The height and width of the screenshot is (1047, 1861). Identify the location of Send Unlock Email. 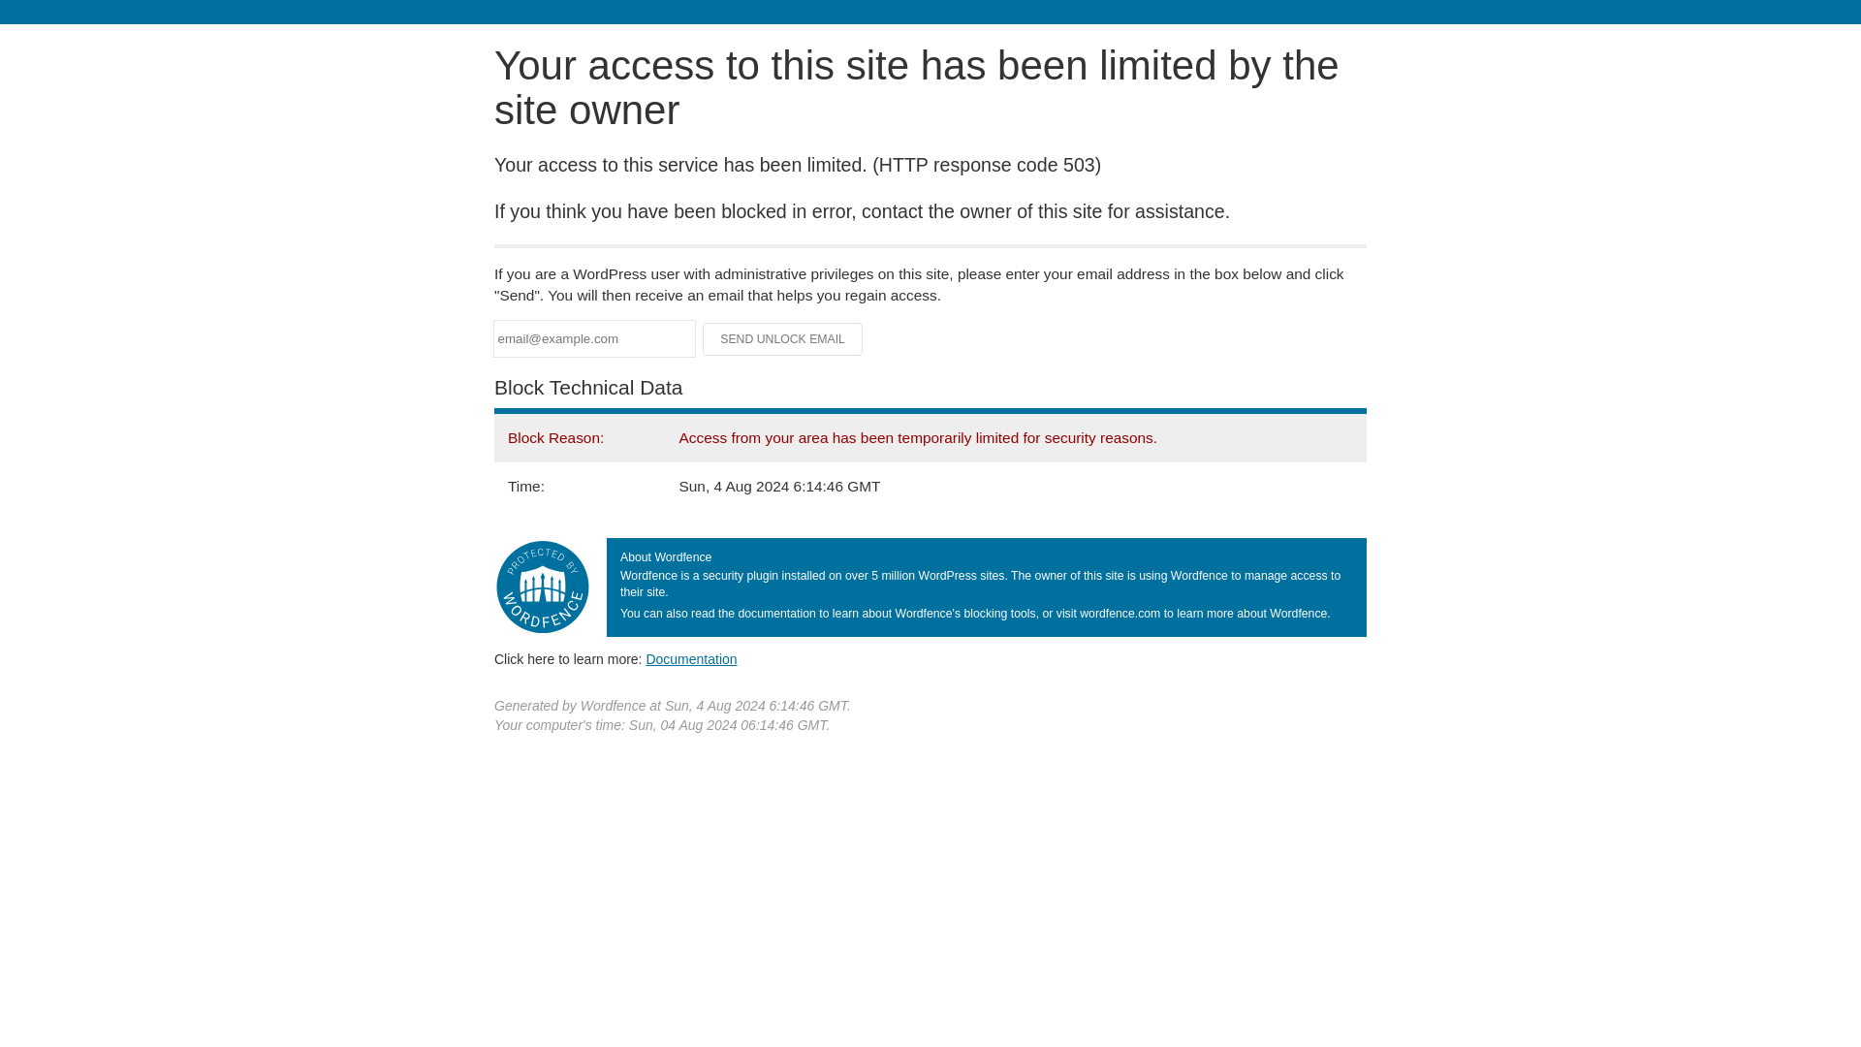
(783, 339).